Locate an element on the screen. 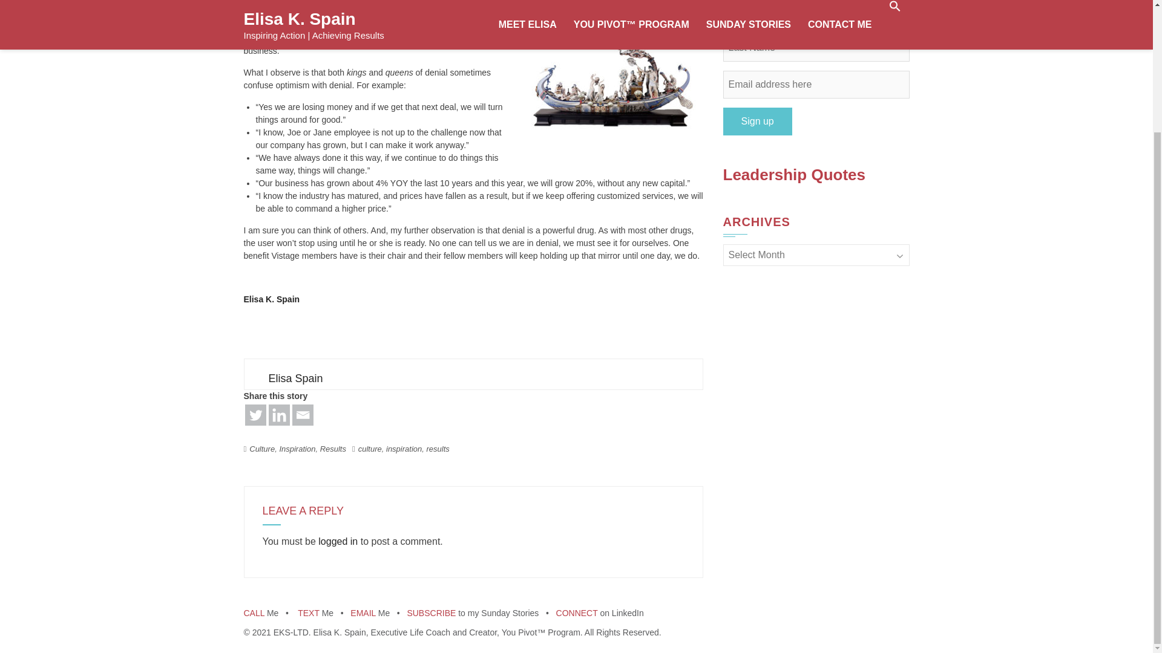  results is located at coordinates (437, 449).